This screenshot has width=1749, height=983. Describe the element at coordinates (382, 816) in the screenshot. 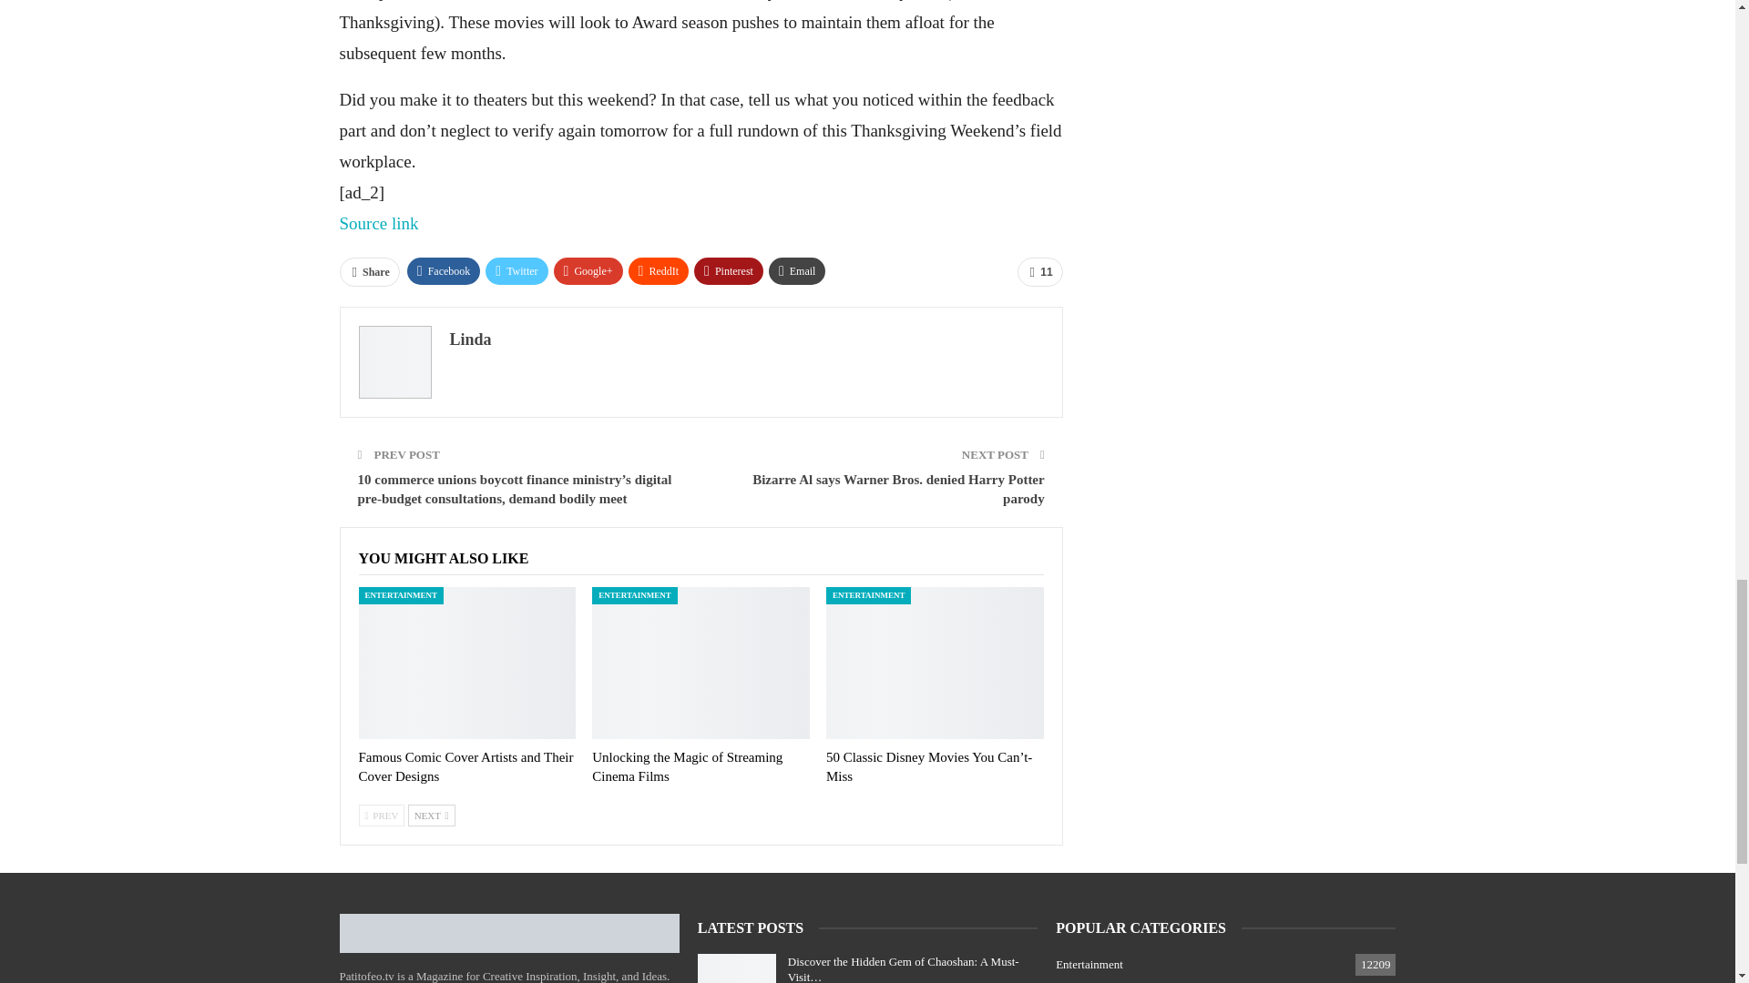

I see `Previous` at that location.